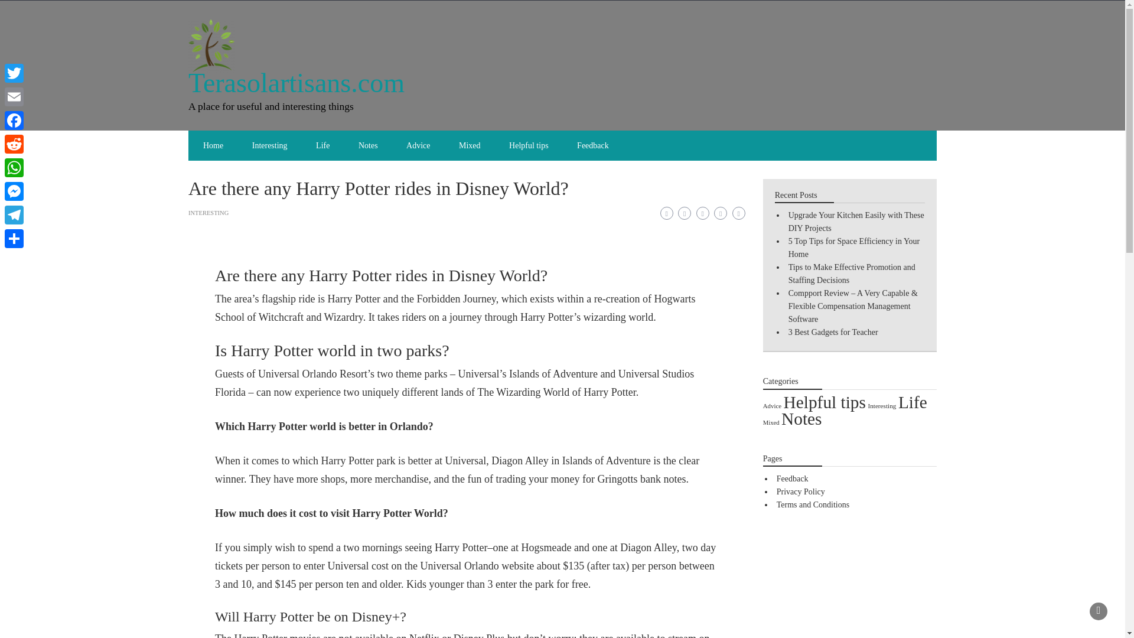 The width and height of the screenshot is (1134, 638). Describe the element at coordinates (913, 402) in the screenshot. I see `Life` at that location.